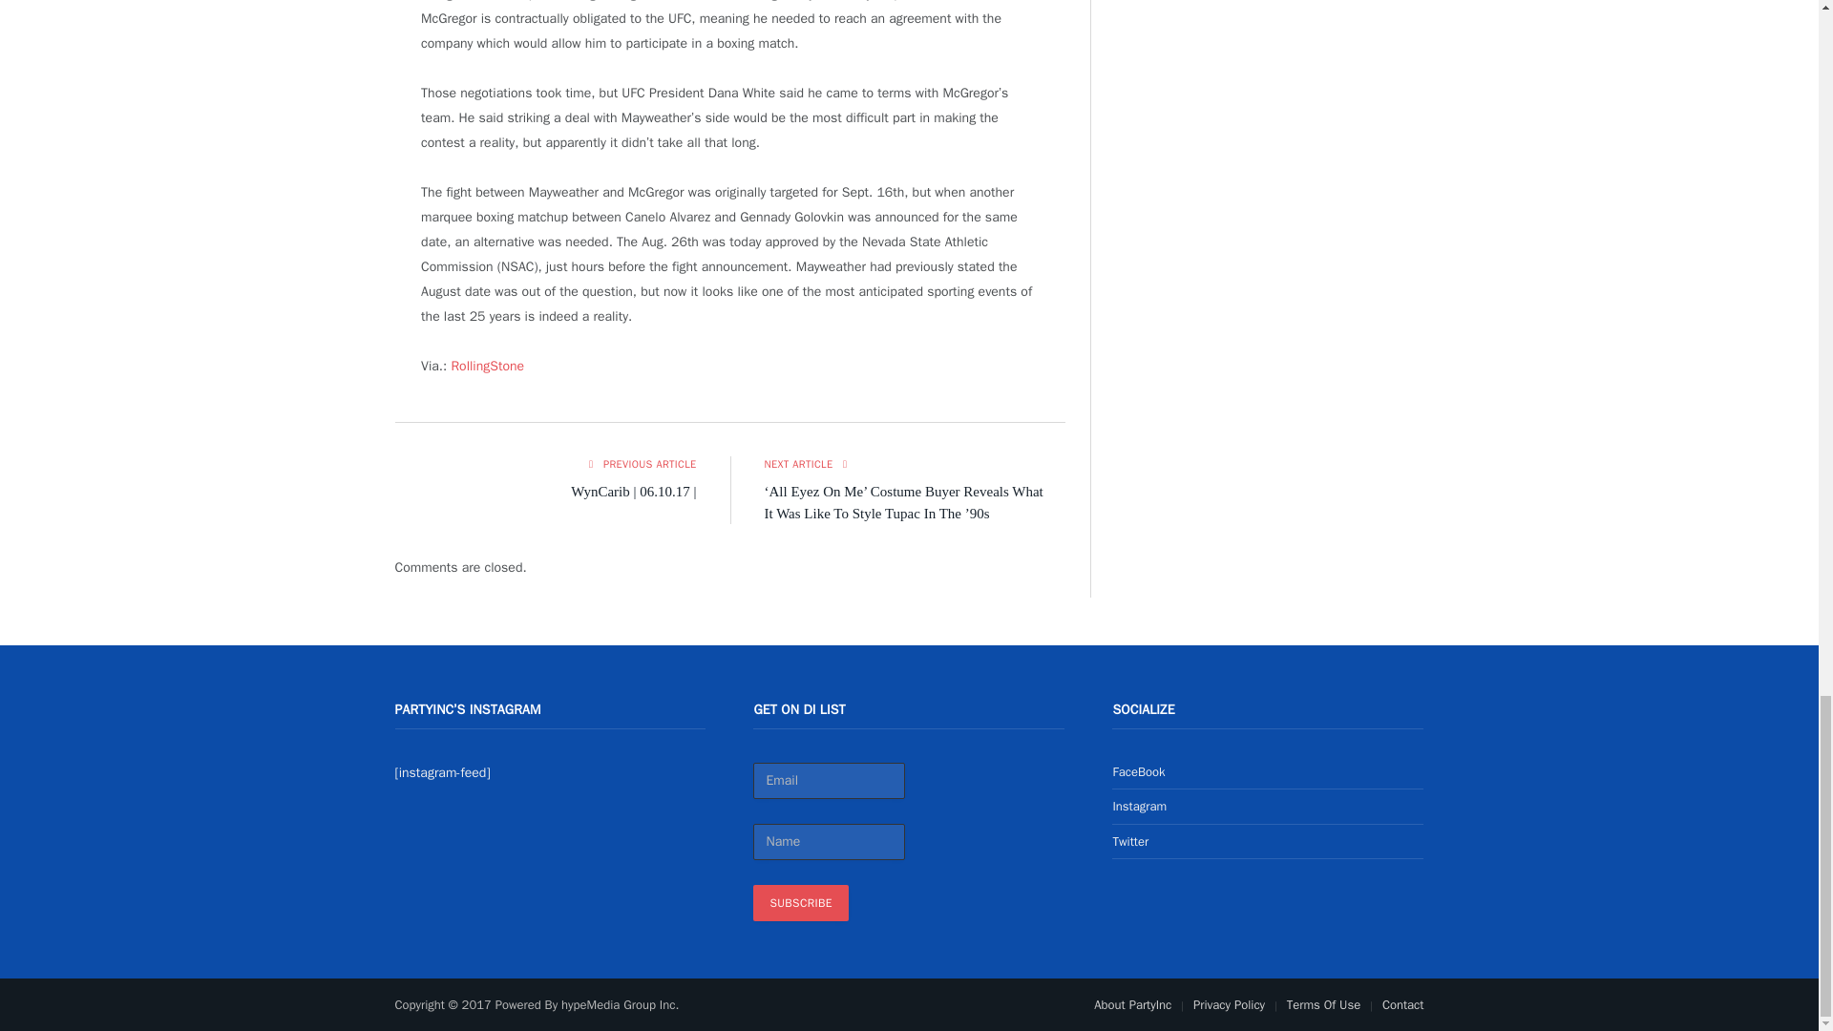 This screenshot has height=1031, width=1833. I want to click on Twitter, so click(1130, 840).